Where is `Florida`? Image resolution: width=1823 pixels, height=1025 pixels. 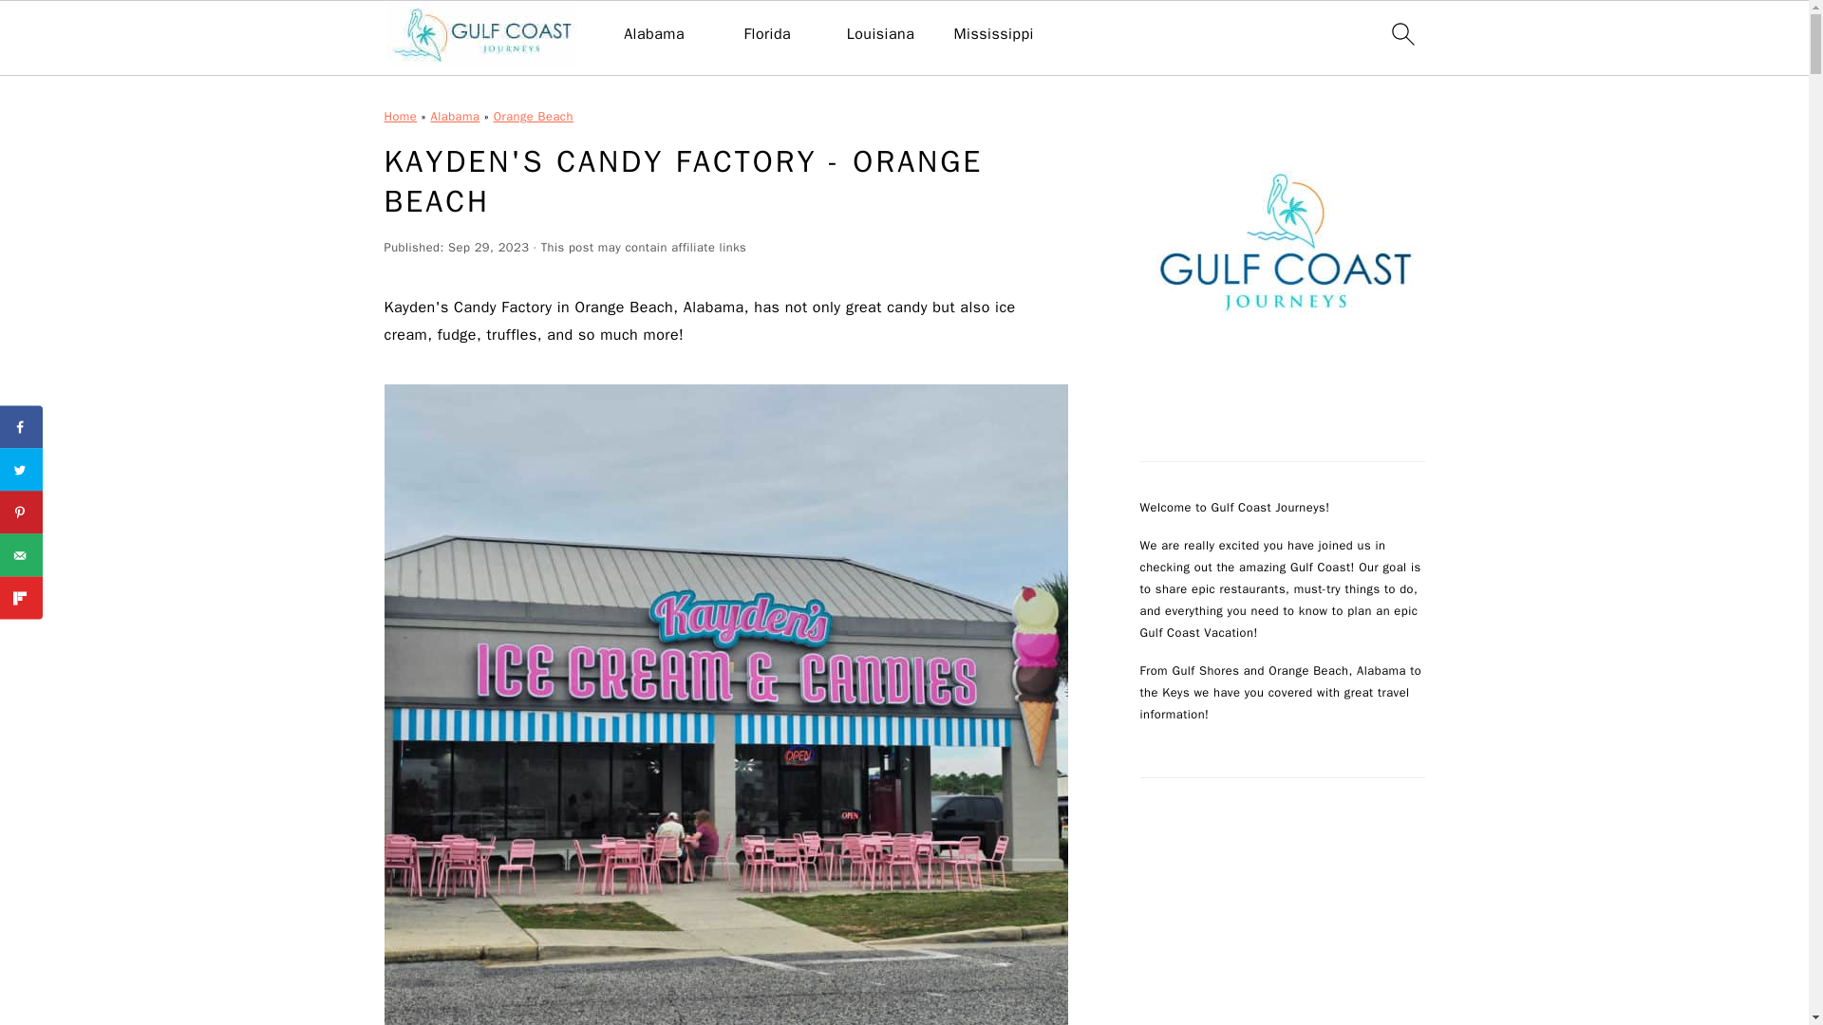 Florida is located at coordinates (767, 34).